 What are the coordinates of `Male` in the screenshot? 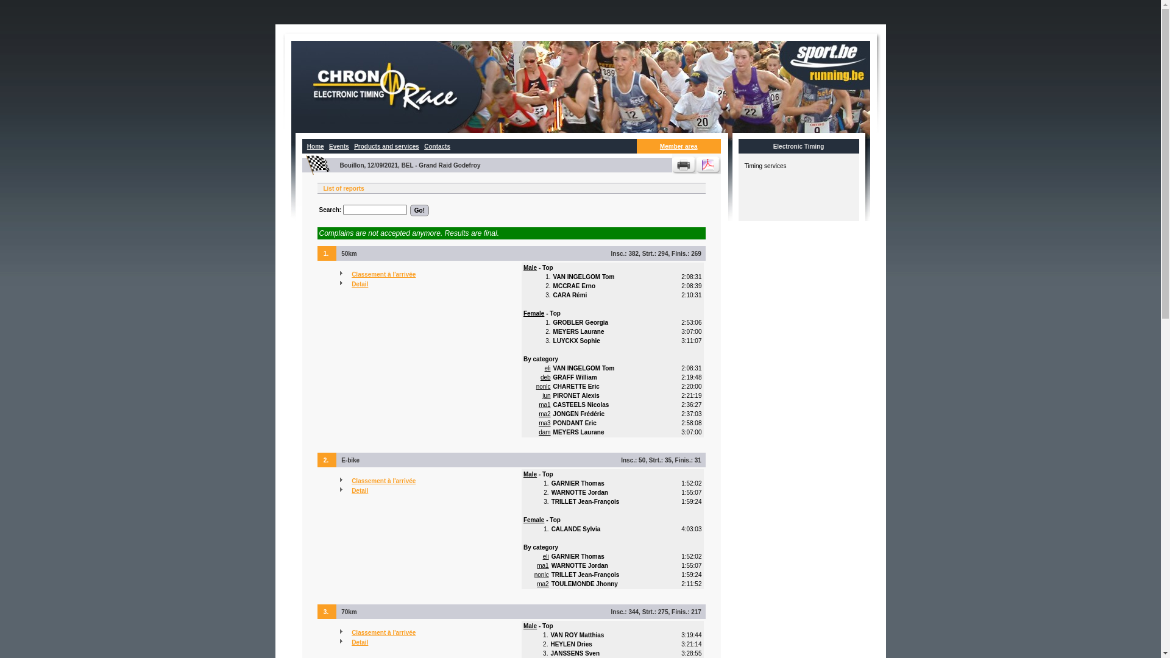 It's located at (530, 626).